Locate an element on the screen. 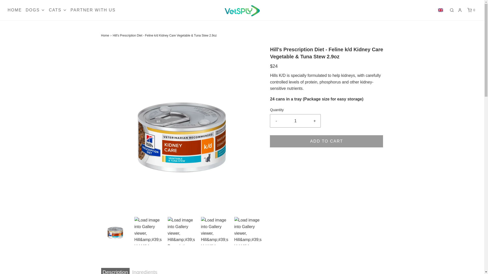 This screenshot has width=488, height=274. CATS is located at coordinates (57, 10).